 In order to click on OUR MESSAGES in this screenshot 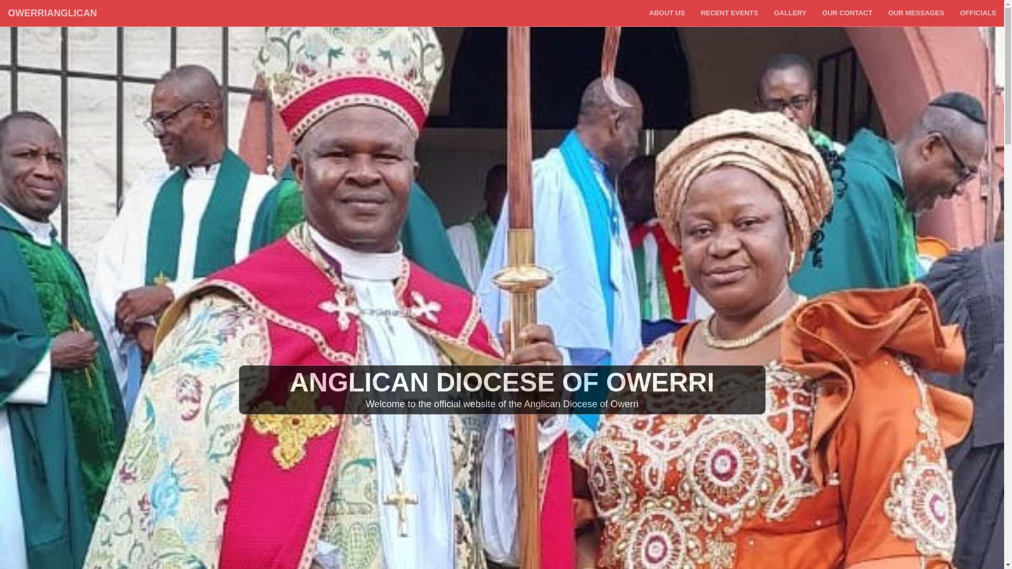, I will do `click(916, 13)`.